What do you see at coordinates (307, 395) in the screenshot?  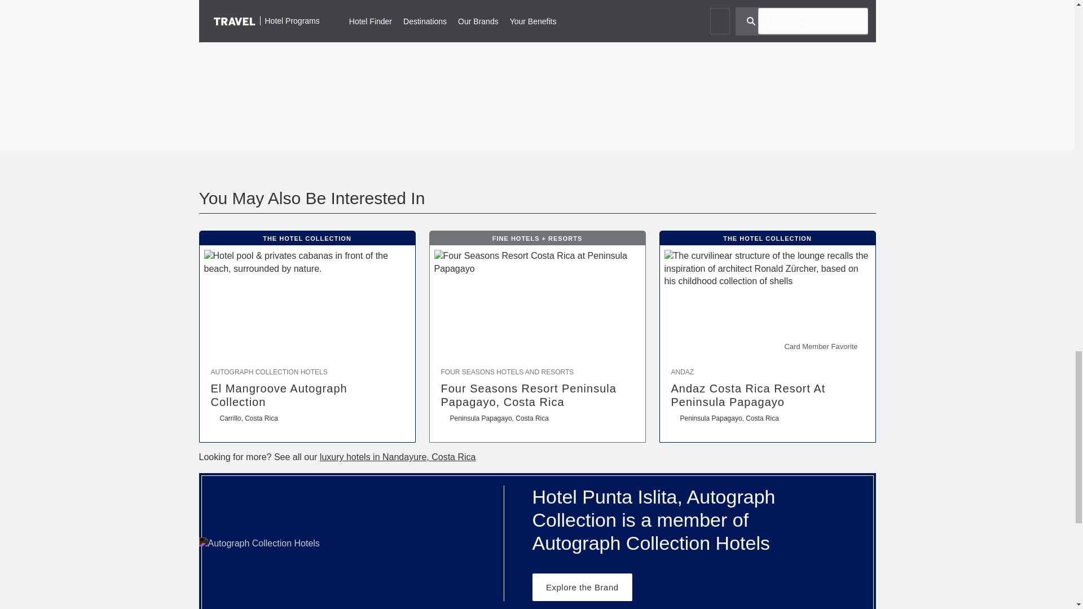 I see `El Mangroove Autograph Collection` at bounding box center [307, 395].